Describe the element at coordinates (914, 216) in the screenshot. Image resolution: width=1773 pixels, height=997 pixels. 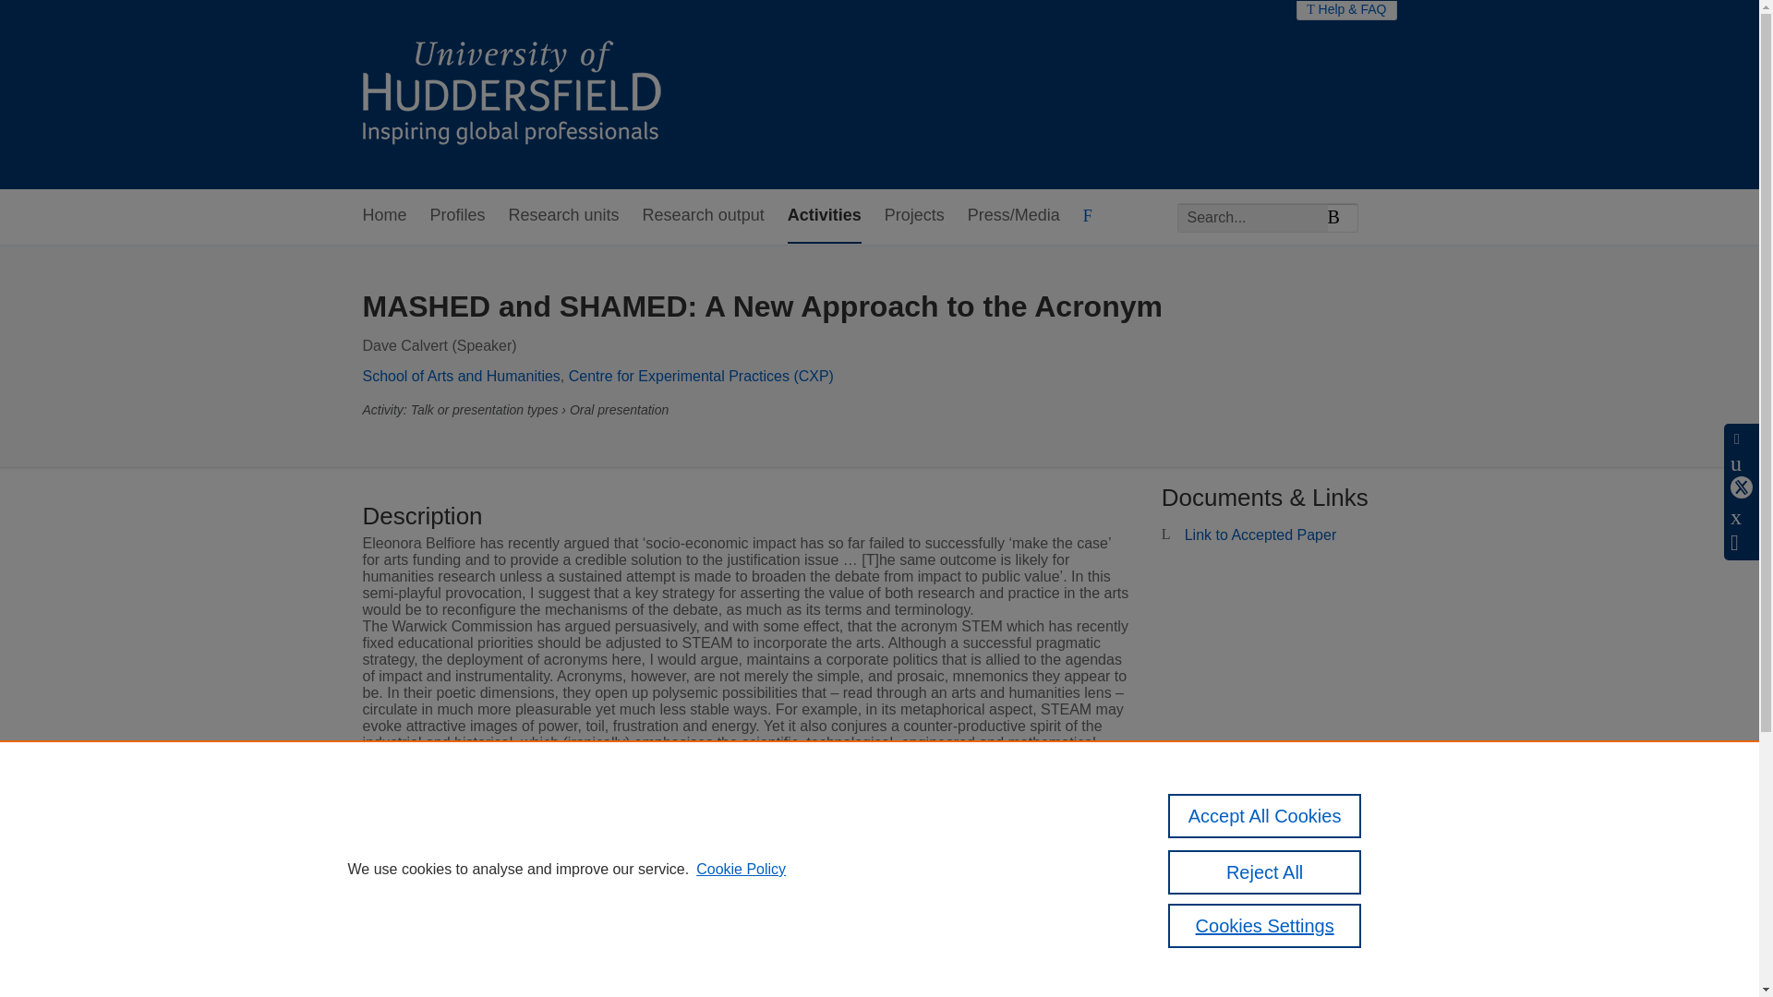
I see `Projects` at that location.